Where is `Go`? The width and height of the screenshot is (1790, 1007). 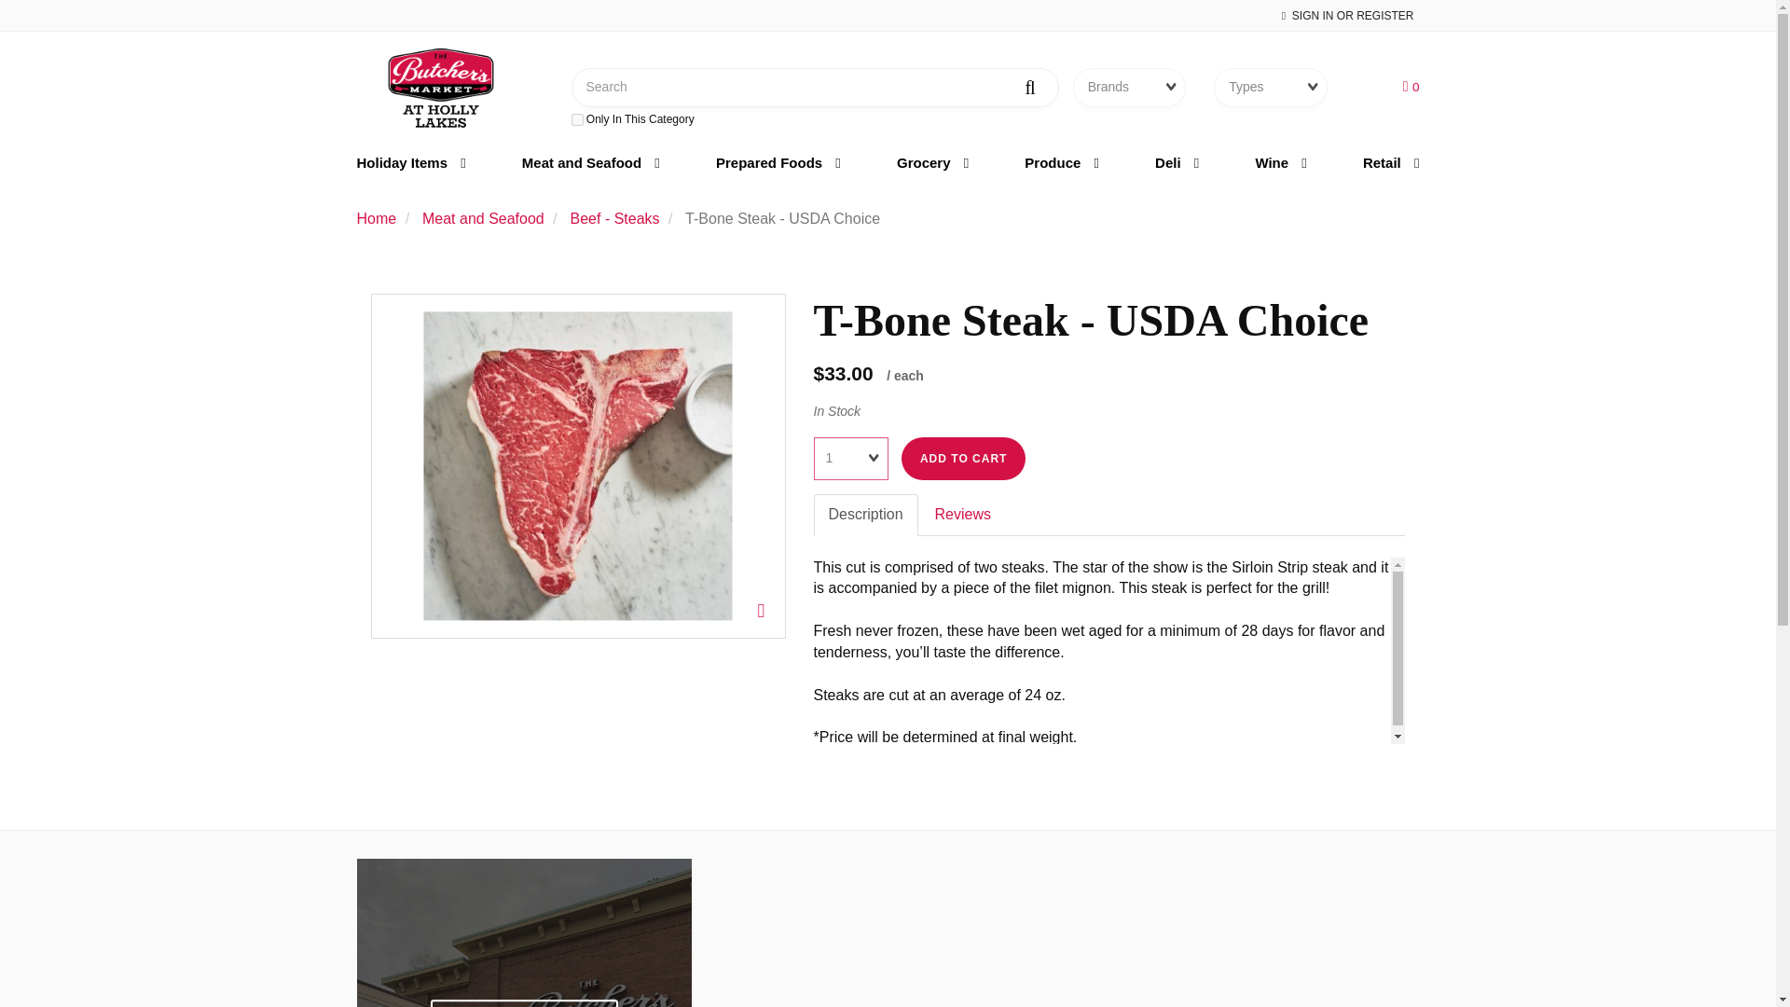
Go is located at coordinates (1031, 84).